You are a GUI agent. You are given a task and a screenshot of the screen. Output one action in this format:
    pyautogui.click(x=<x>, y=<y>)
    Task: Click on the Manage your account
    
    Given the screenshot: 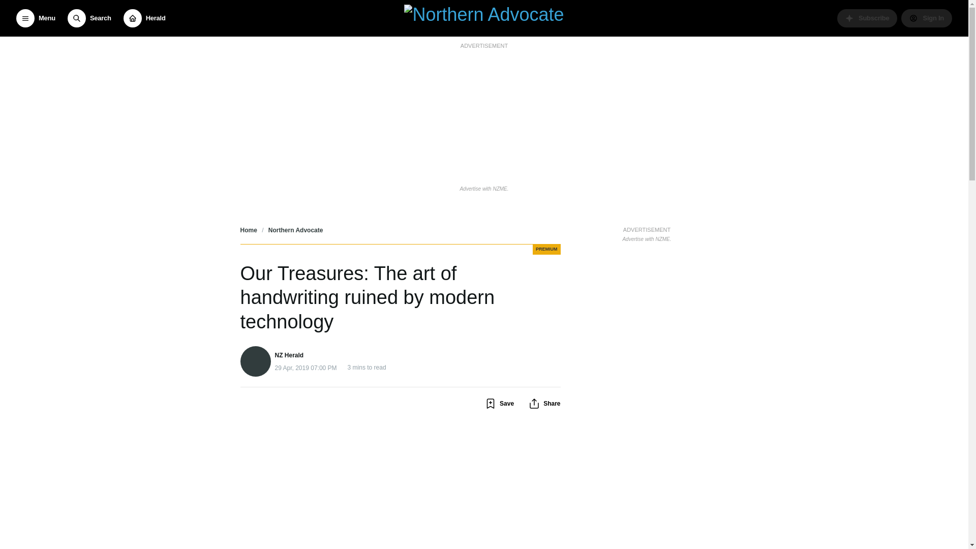 What is the action you would take?
    pyautogui.click(x=926, y=18)
    